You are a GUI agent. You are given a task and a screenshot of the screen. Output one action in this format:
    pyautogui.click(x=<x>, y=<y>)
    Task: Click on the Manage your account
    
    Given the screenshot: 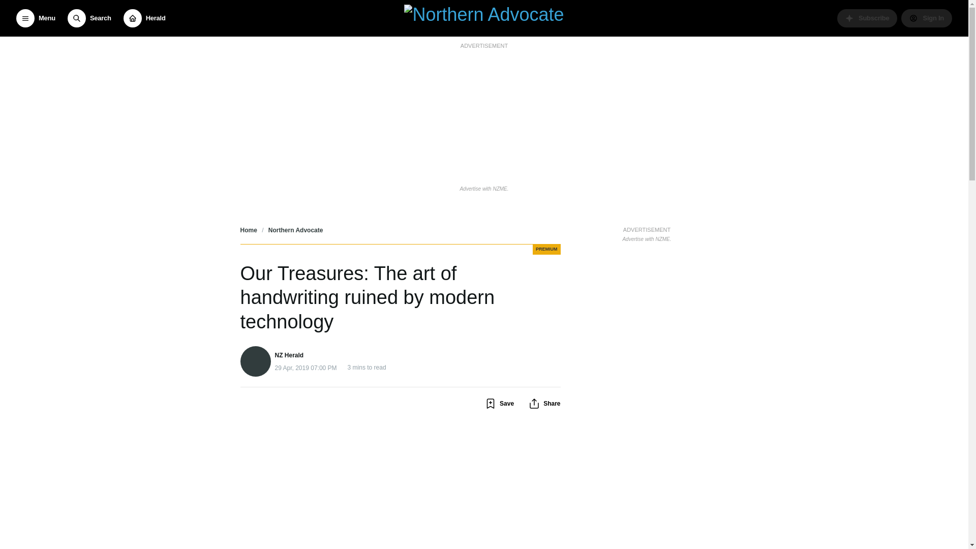 What is the action you would take?
    pyautogui.click(x=926, y=18)
    